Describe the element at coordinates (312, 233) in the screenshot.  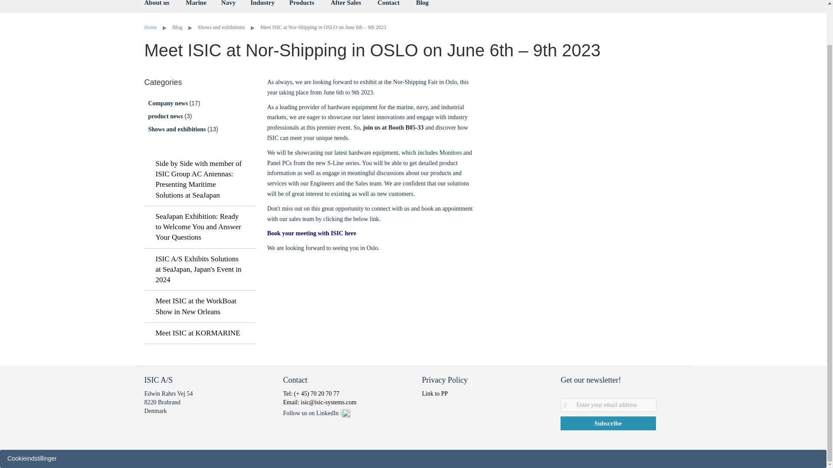
I see `Book your meeting with ISIC here` at that location.